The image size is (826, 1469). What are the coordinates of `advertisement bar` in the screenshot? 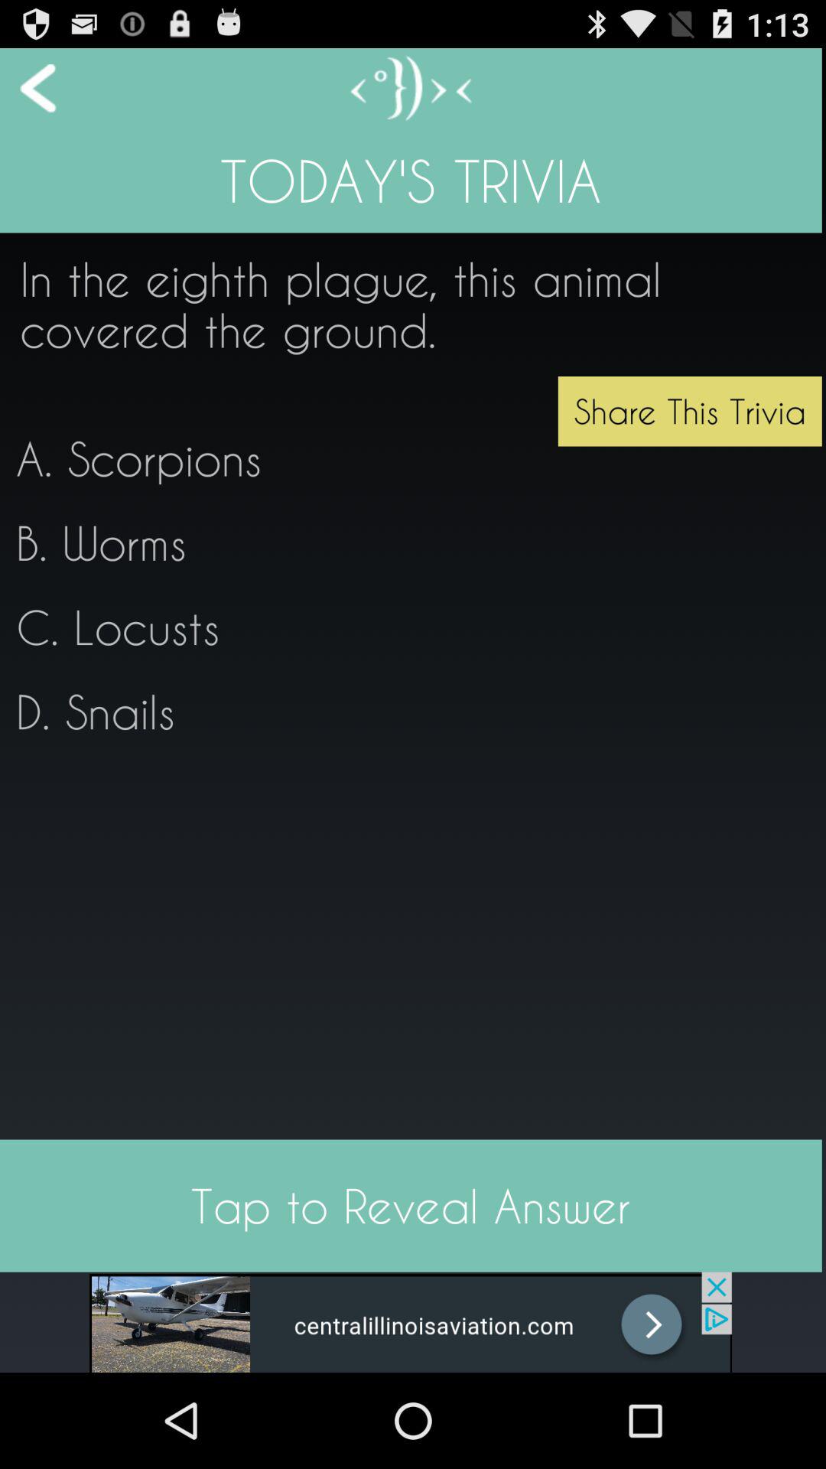 It's located at (411, 1322).